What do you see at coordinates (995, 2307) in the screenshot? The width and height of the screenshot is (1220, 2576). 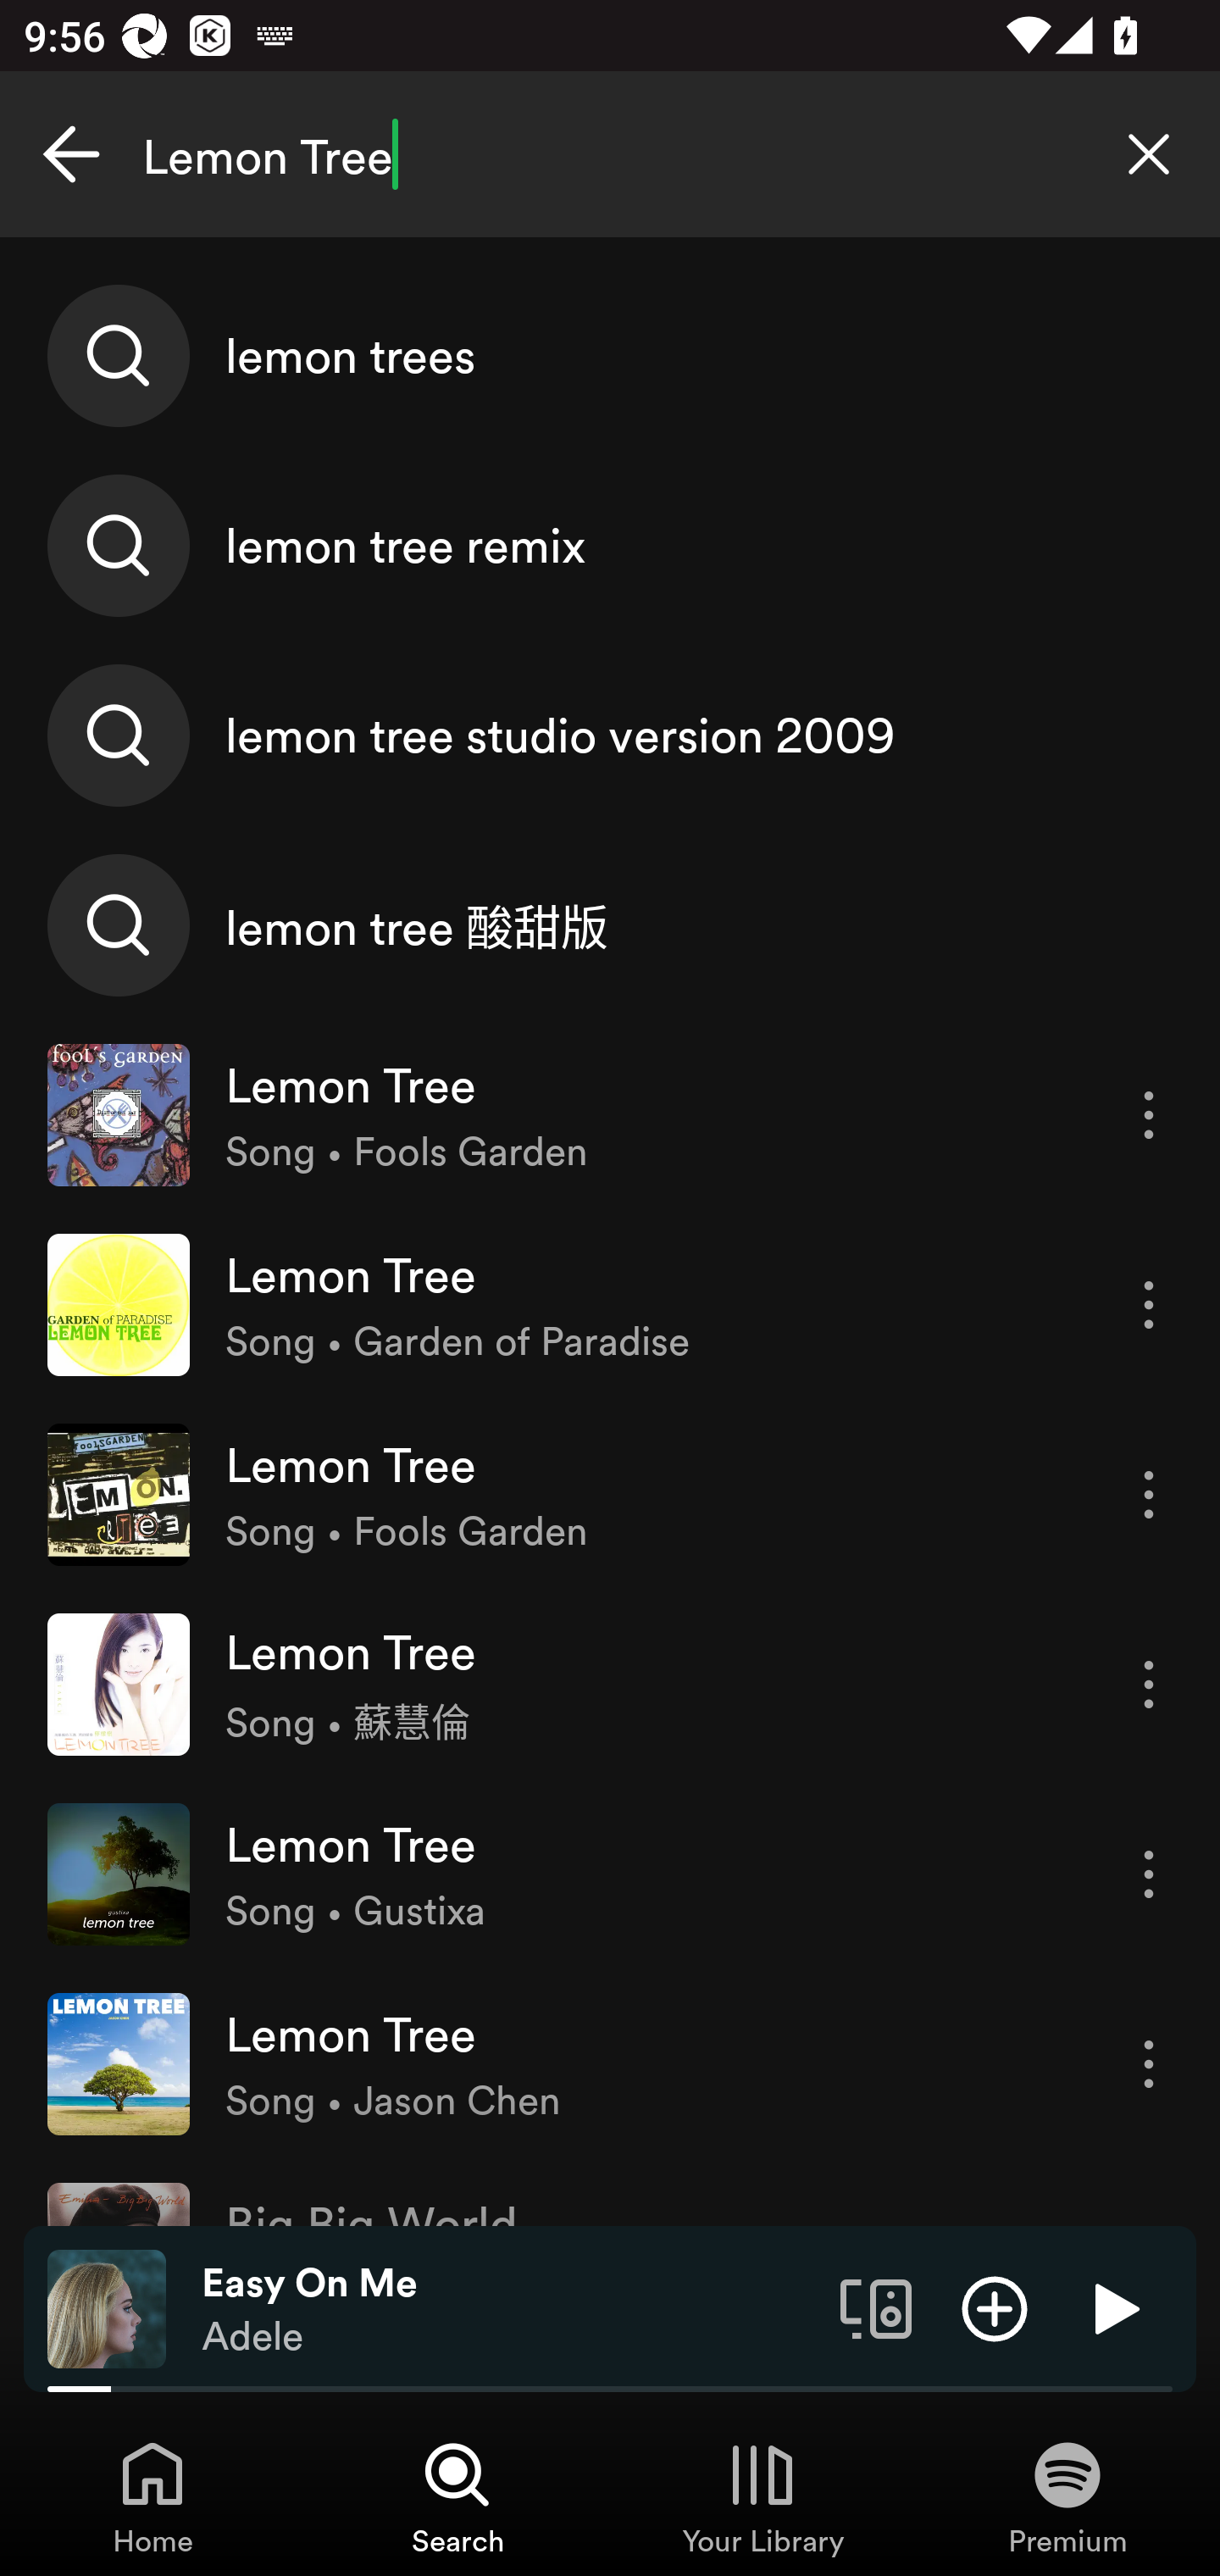 I see `Add item` at bounding box center [995, 2307].